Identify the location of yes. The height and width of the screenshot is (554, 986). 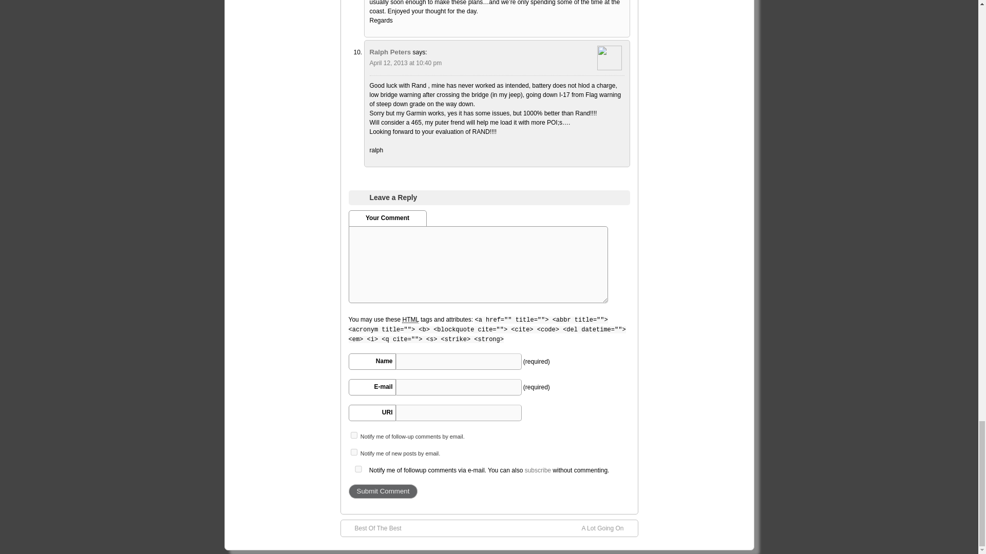
(357, 469).